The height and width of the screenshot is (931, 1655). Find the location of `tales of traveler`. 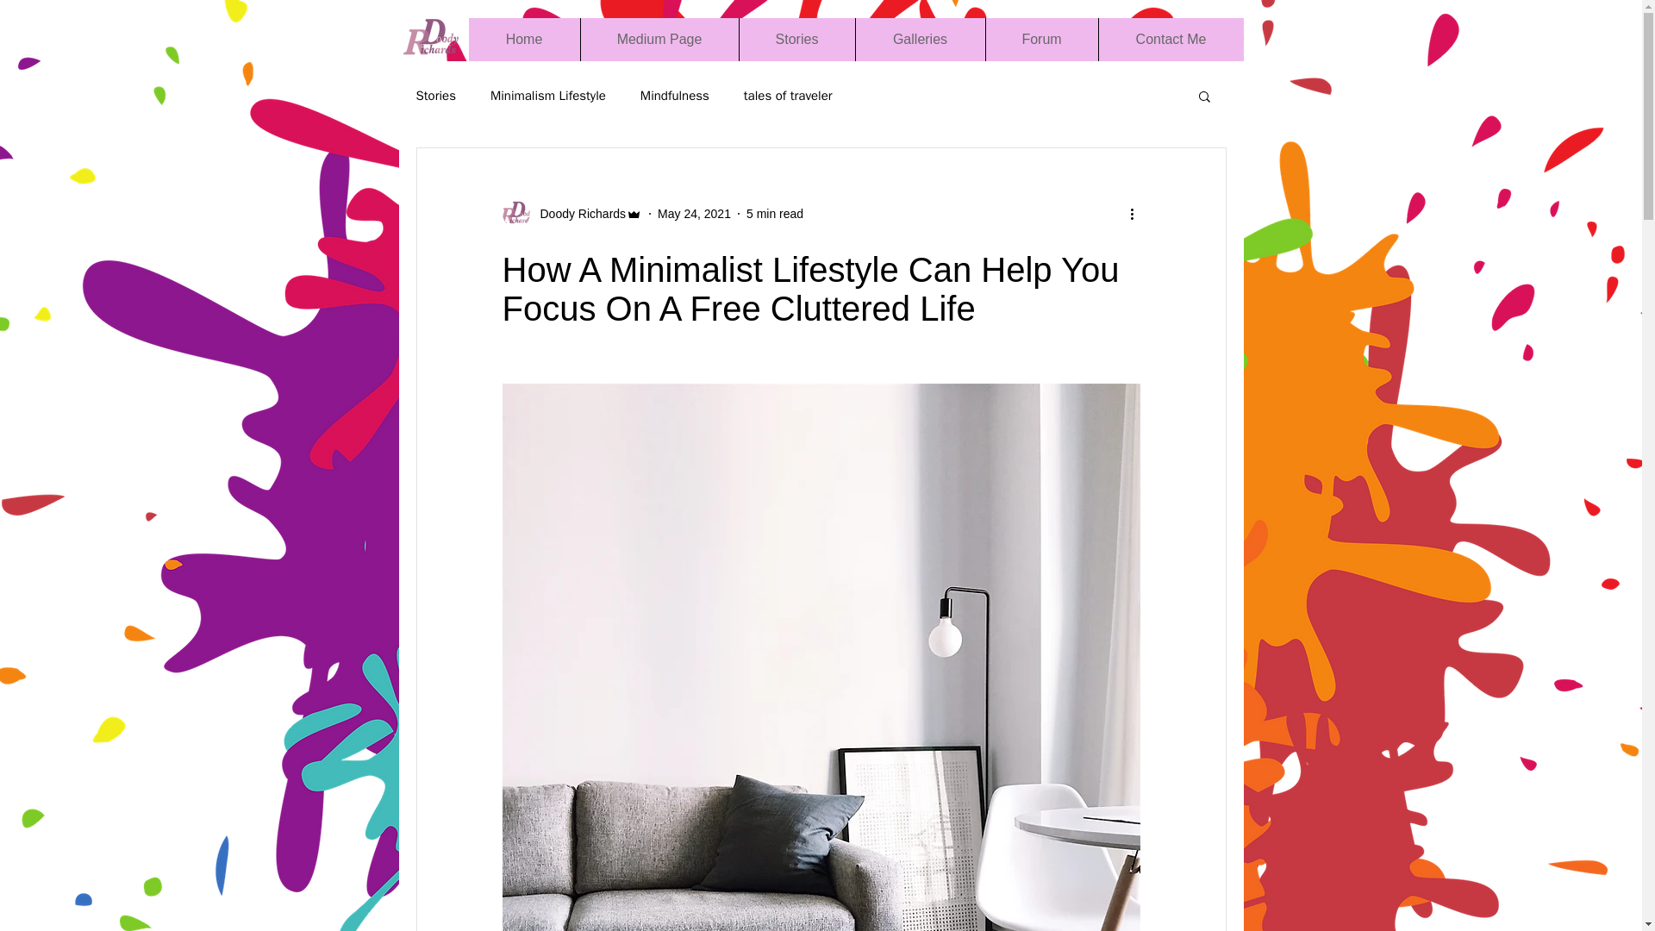

tales of traveler is located at coordinates (788, 95).